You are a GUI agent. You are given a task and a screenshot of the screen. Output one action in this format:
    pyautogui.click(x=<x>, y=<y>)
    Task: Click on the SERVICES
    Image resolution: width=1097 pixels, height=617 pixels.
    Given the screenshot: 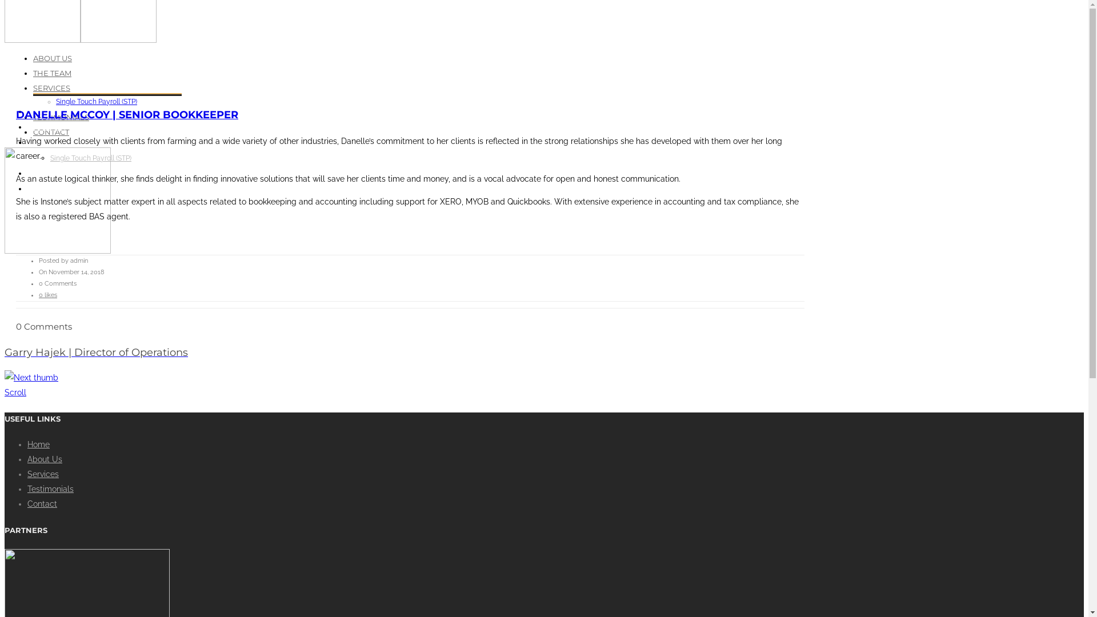 What is the action you would take?
    pyautogui.click(x=46, y=143)
    